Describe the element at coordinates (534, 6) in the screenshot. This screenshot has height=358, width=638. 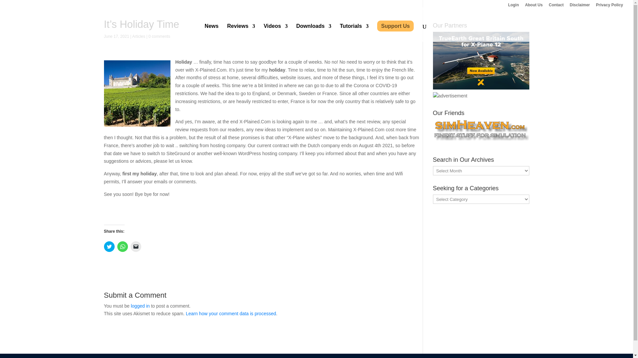
I see `About Us` at that location.